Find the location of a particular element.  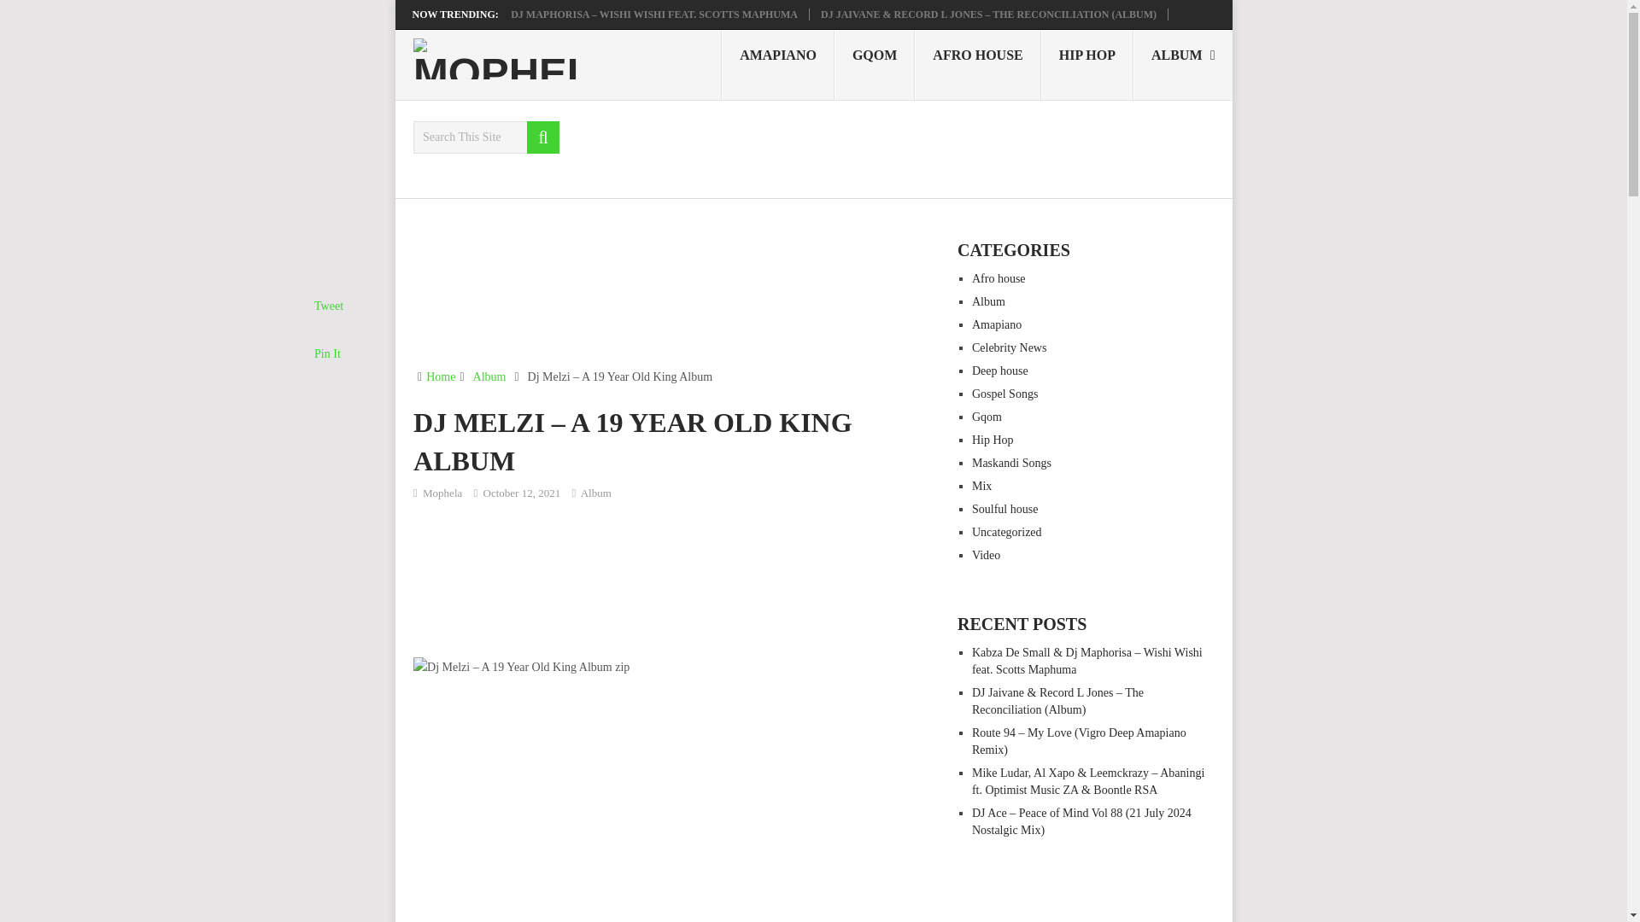

Pin It is located at coordinates (328, 353).